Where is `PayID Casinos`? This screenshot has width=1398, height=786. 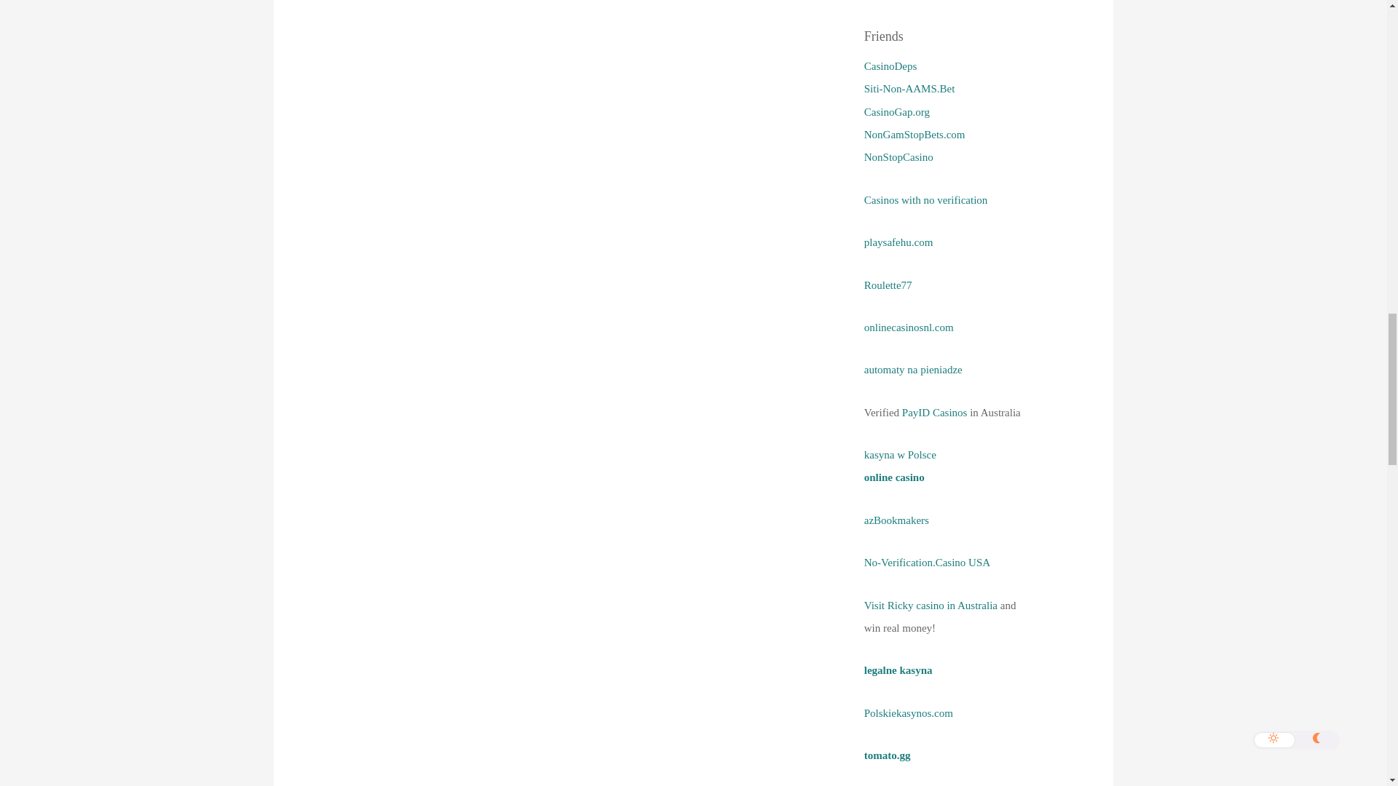
PayID Casinos is located at coordinates (934, 412).